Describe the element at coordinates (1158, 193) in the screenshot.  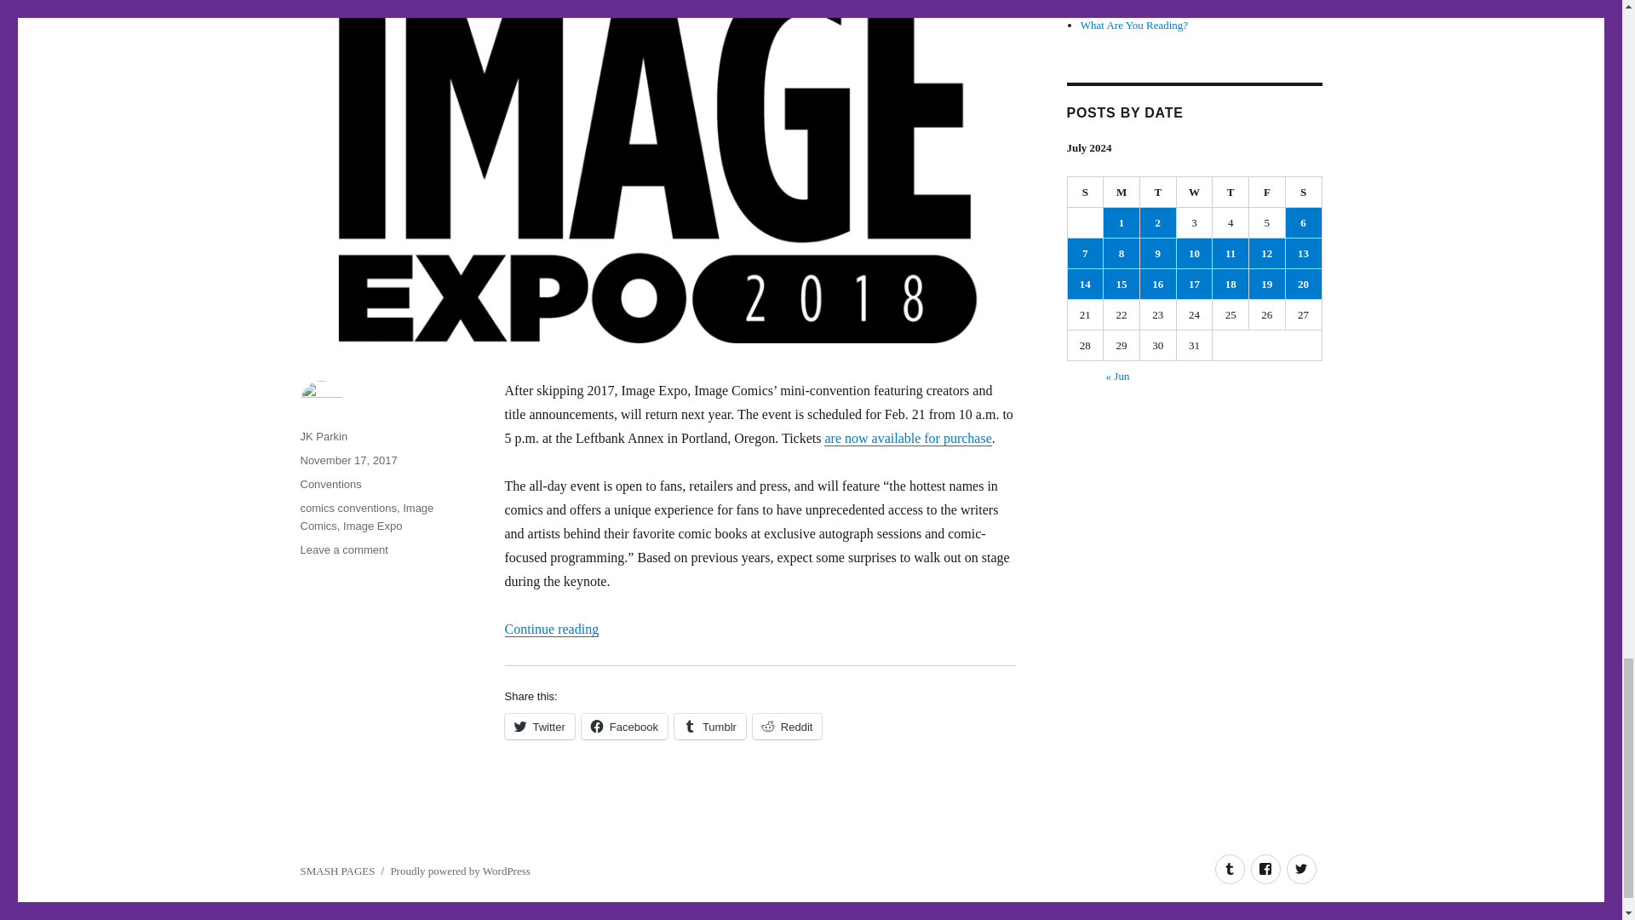
I see `Tuesday` at that location.